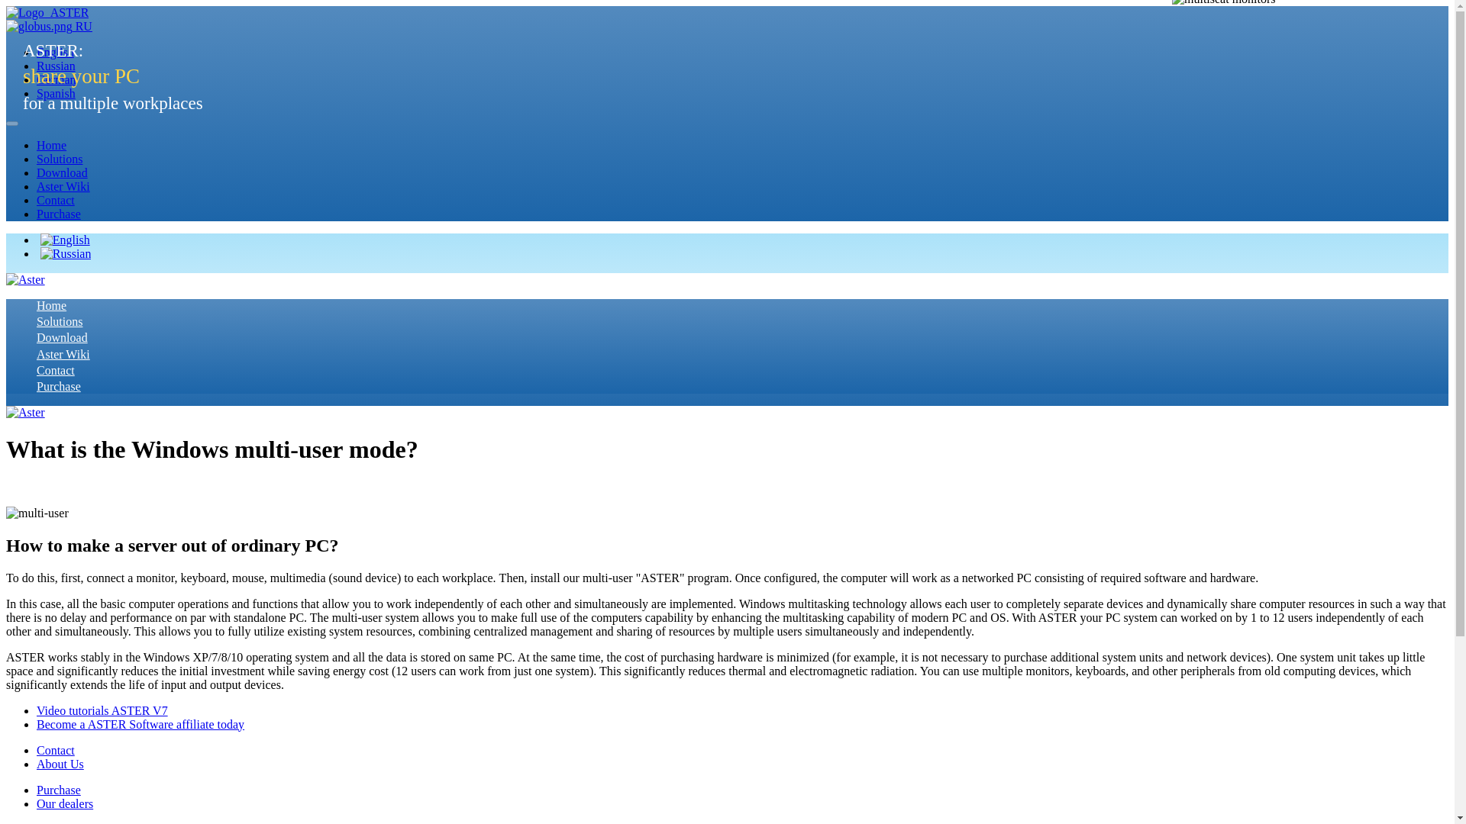 The width and height of the screenshot is (1466, 824). I want to click on Home, so click(51, 305).